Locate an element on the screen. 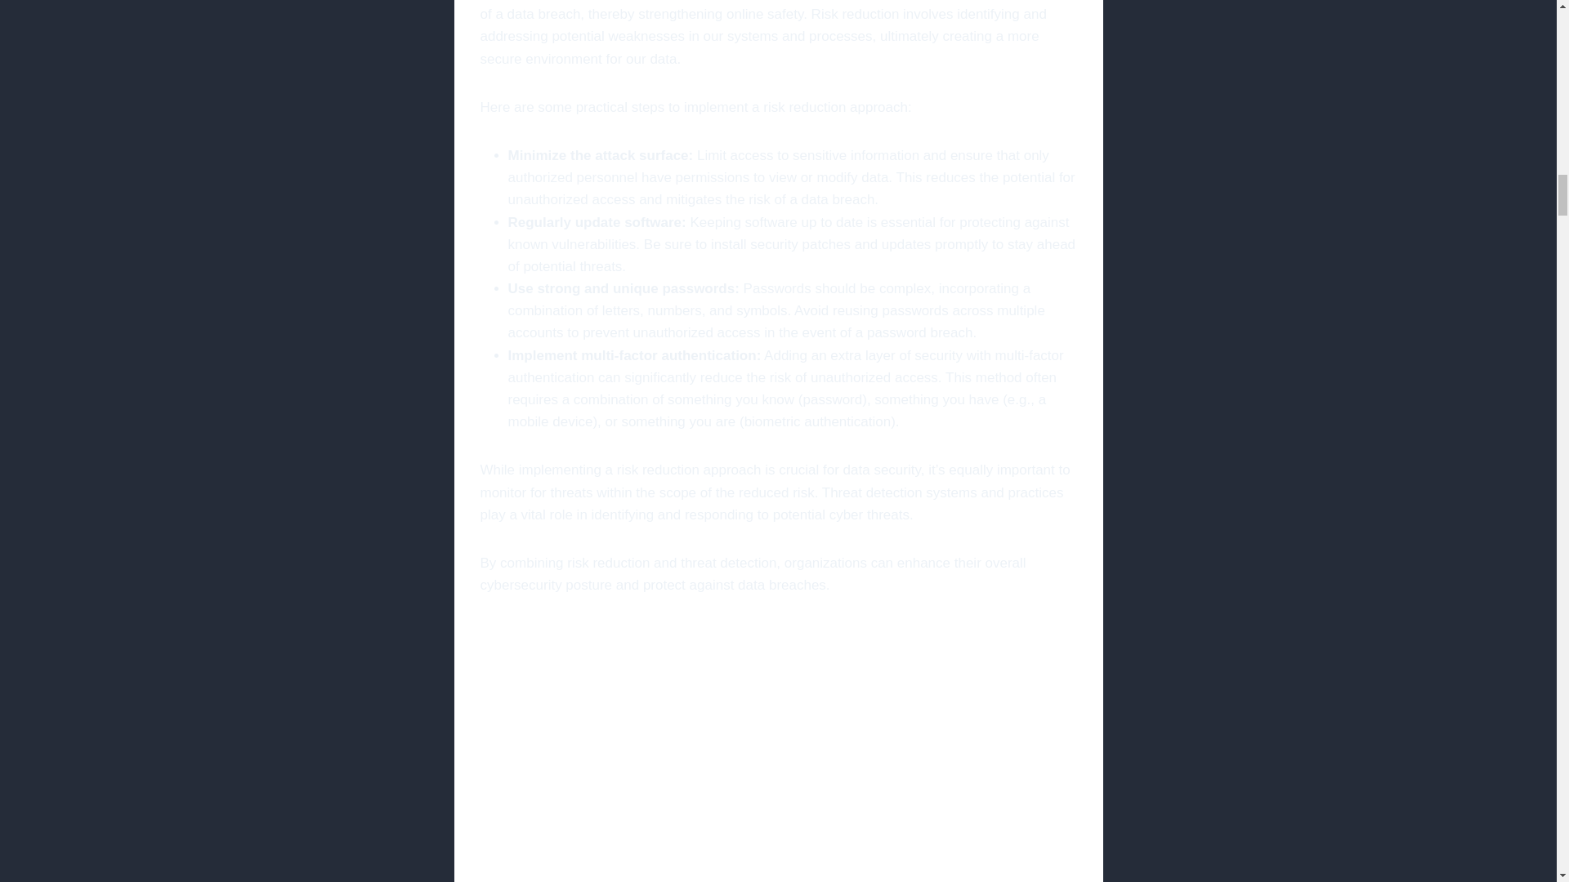  Risk Reduction Approach to Cybersecurity is located at coordinates (778, 752).